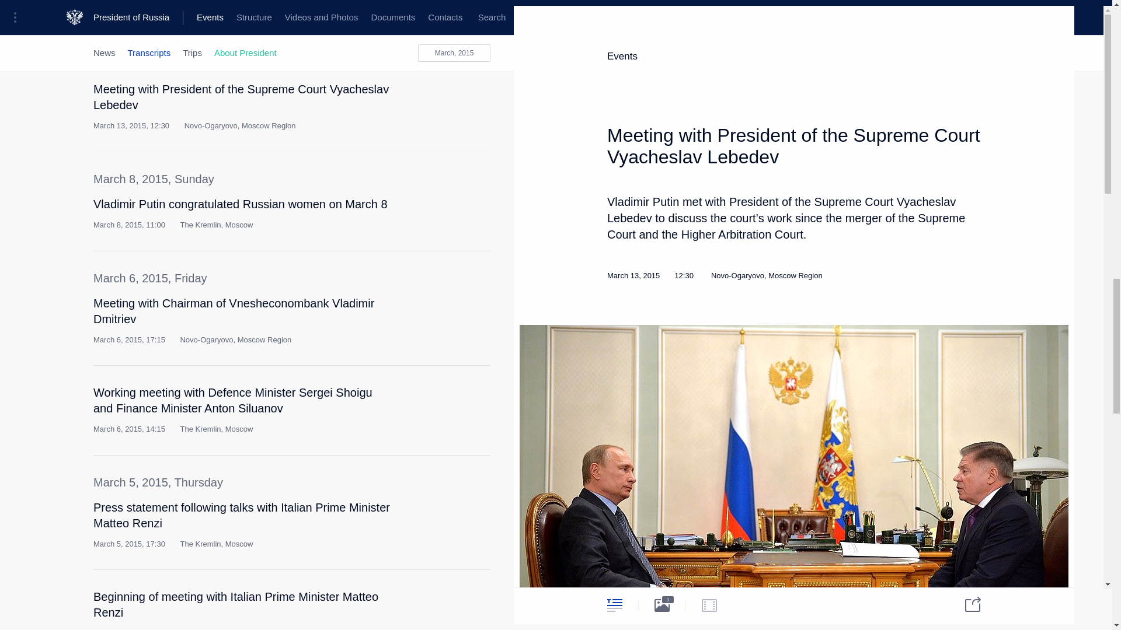 The width and height of the screenshot is (1121, 630). Describe the element at coordinates (423, 209) in the screenshot. I see `Text of the article` at that location.